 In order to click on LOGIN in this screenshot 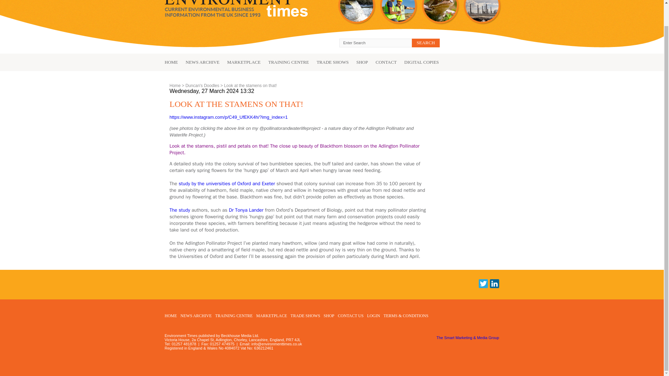, I will do `click(373, 315)`.